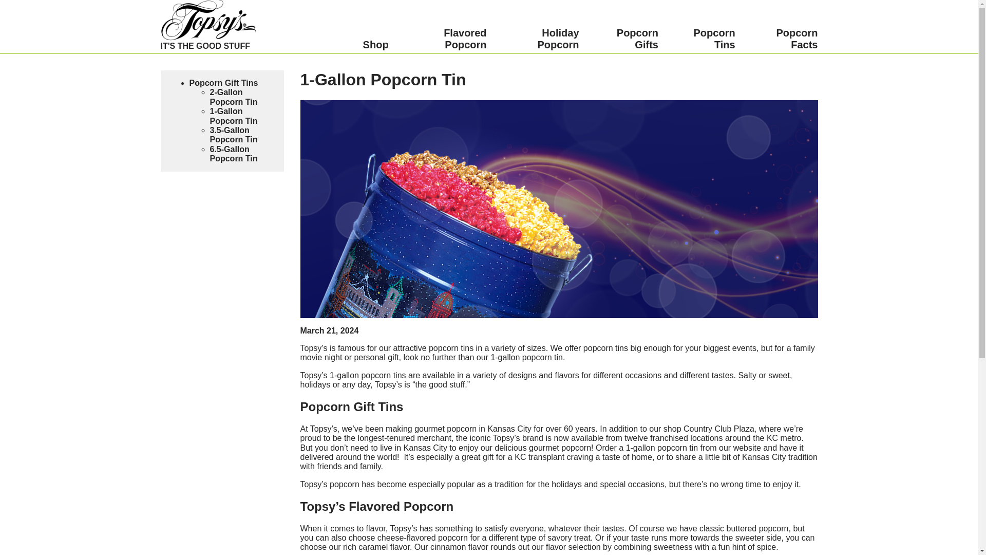 The width and height of the screenshot is (986, 555). What do you see at coordinates (207, 33) in the screenshot?
I see `IT'S THE GOOD STUFF` at bounding box center [207, 33].